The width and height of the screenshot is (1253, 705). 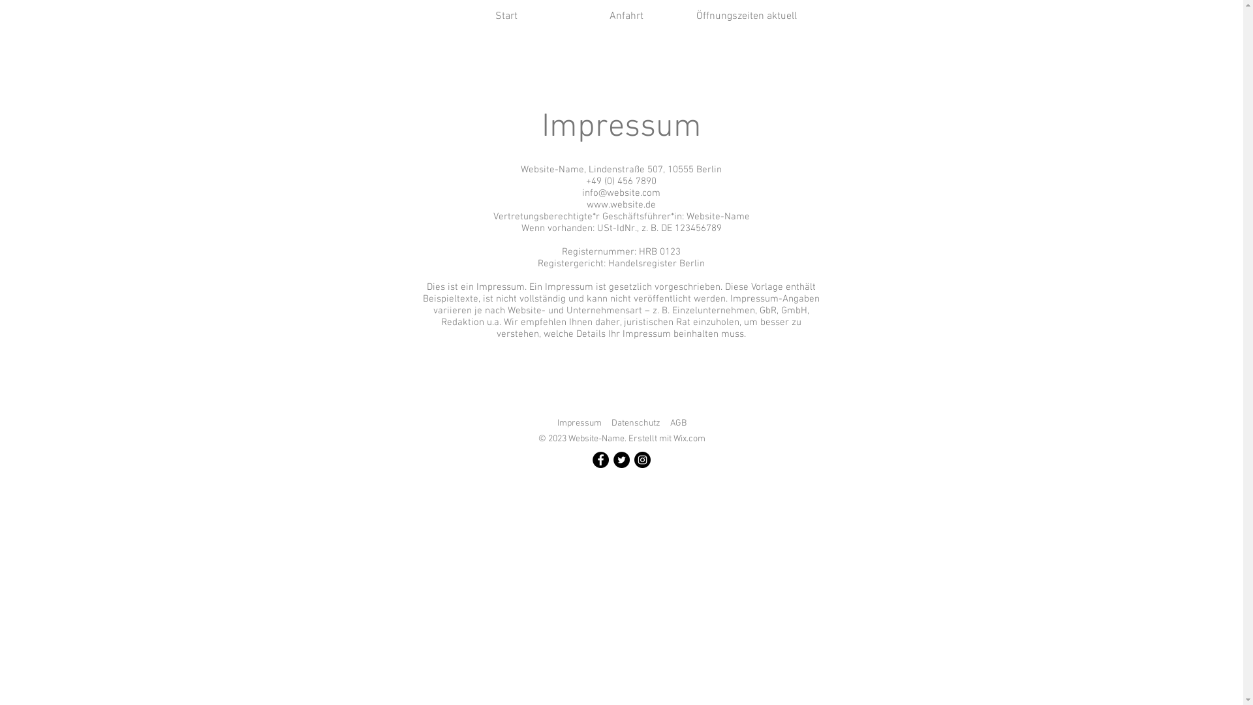 What do you see at coordinates (677, 423) in the screenshot?
I see `AGB` at bounding box center [677, 423].